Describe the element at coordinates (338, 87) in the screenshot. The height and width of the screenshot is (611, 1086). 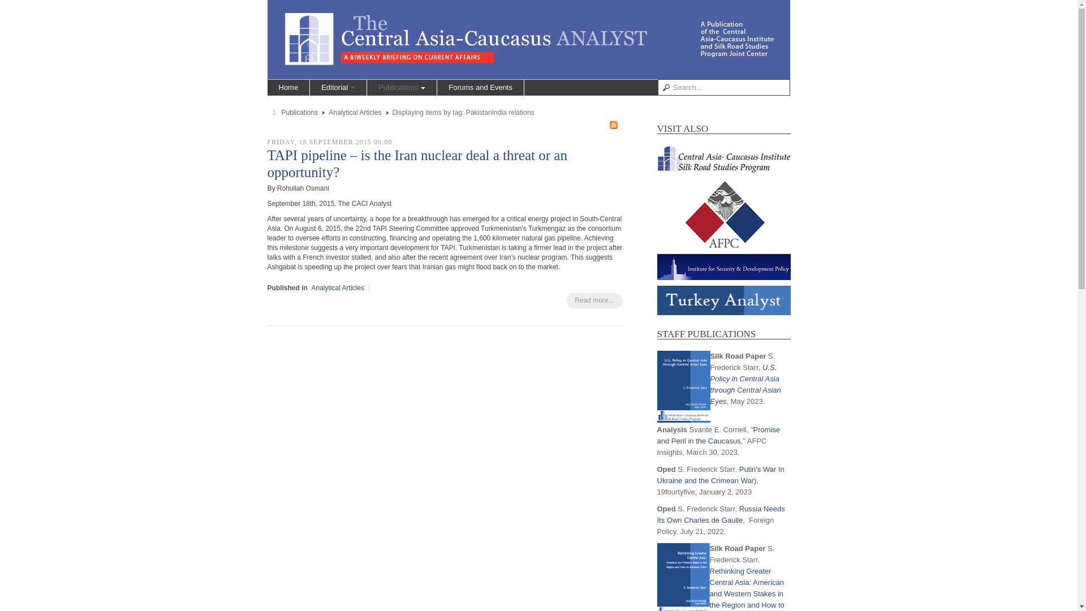
I see `Editorial` at that location.